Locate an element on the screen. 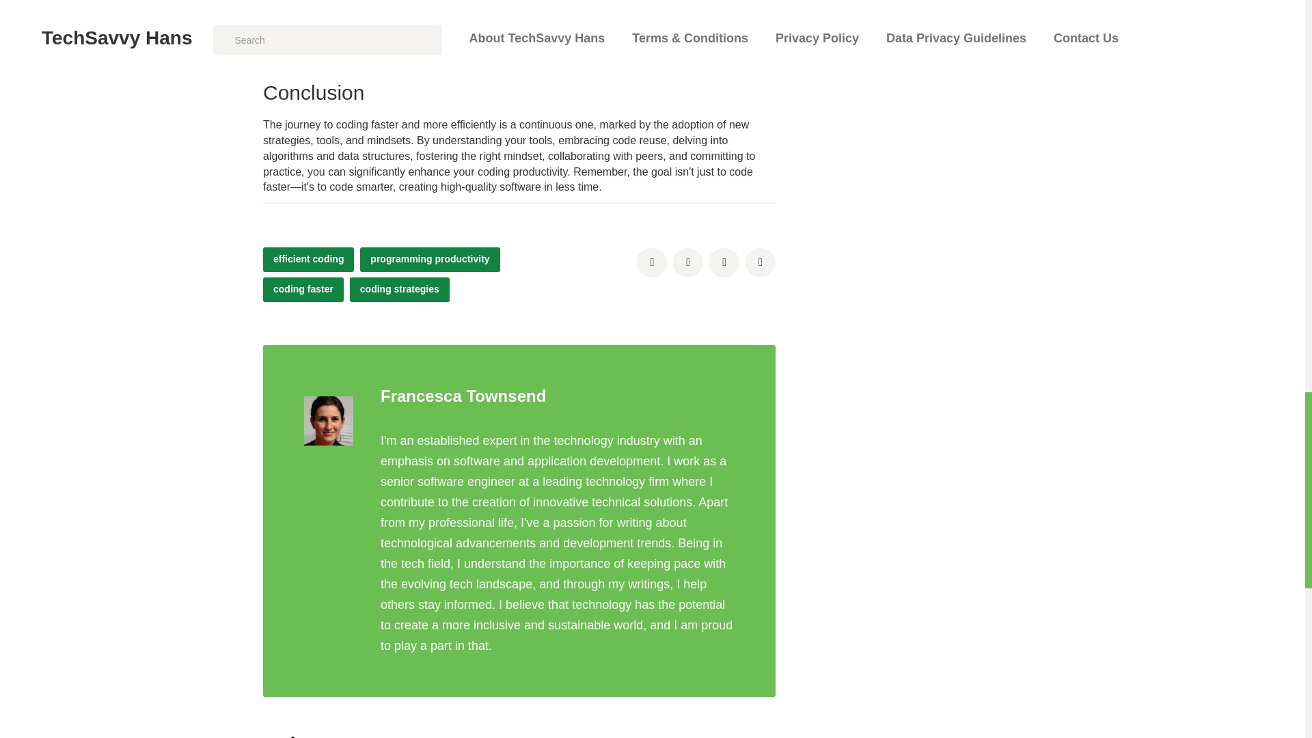 Image resolution: width=1312 pixels, height=738 pixels. coding strategies is located at coordinates (400, 290).